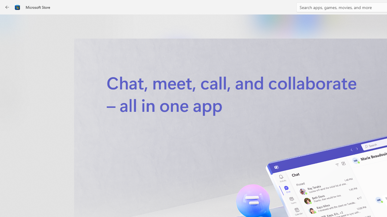 This screenshot has width=387, height=217. What do you see at coordinates (164, 164) in the screenshot?
I see `2.6 stars. Click to skip to ratings and reviews` at bounding box center [164, 164].